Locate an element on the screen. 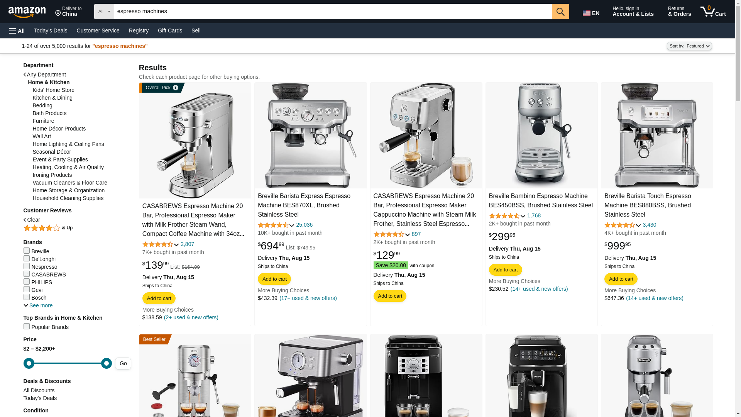 This screenshot has height=417, width=741. 0 is located at coordinates (68, 363).